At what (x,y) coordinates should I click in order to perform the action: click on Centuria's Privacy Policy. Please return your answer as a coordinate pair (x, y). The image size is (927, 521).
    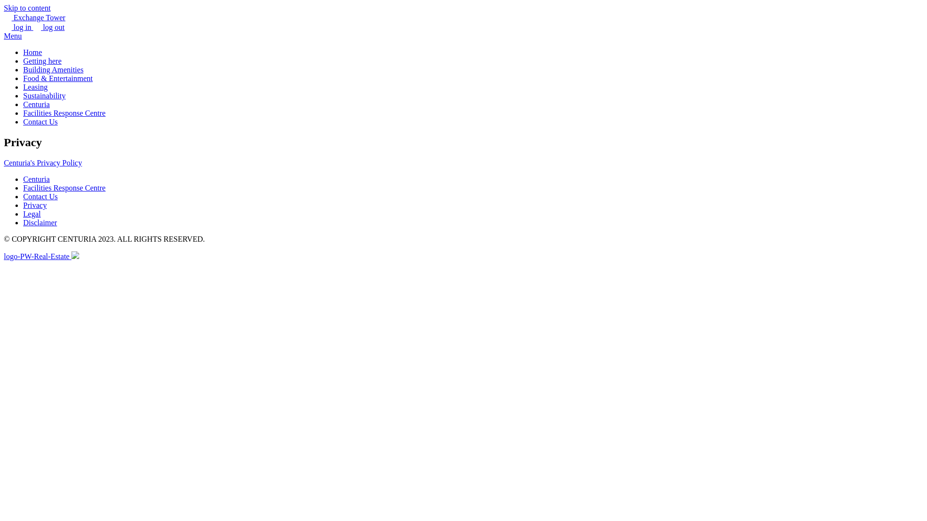
    Looking at the image, I should click on (43, 163).